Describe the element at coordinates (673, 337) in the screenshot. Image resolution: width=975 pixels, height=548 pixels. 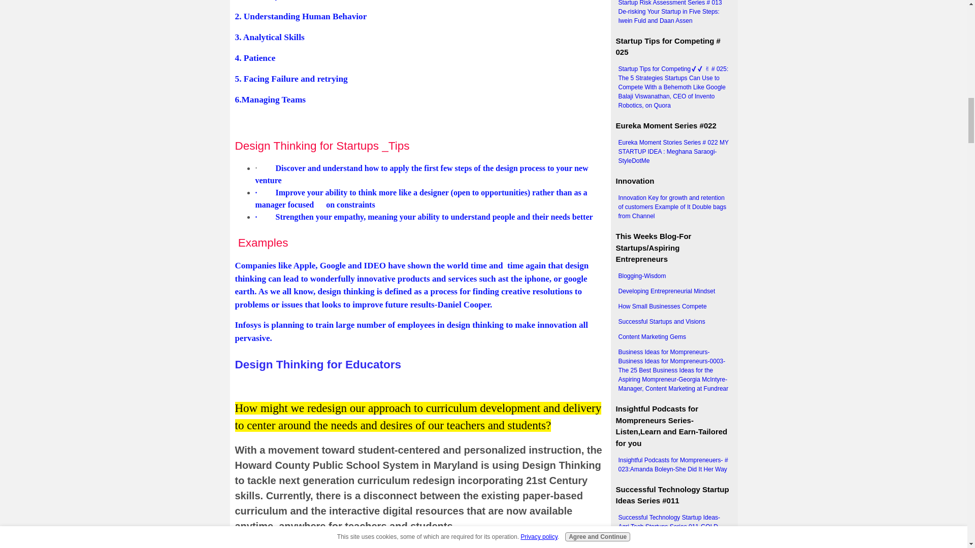
I see `Content Marketing Gems` at that location.